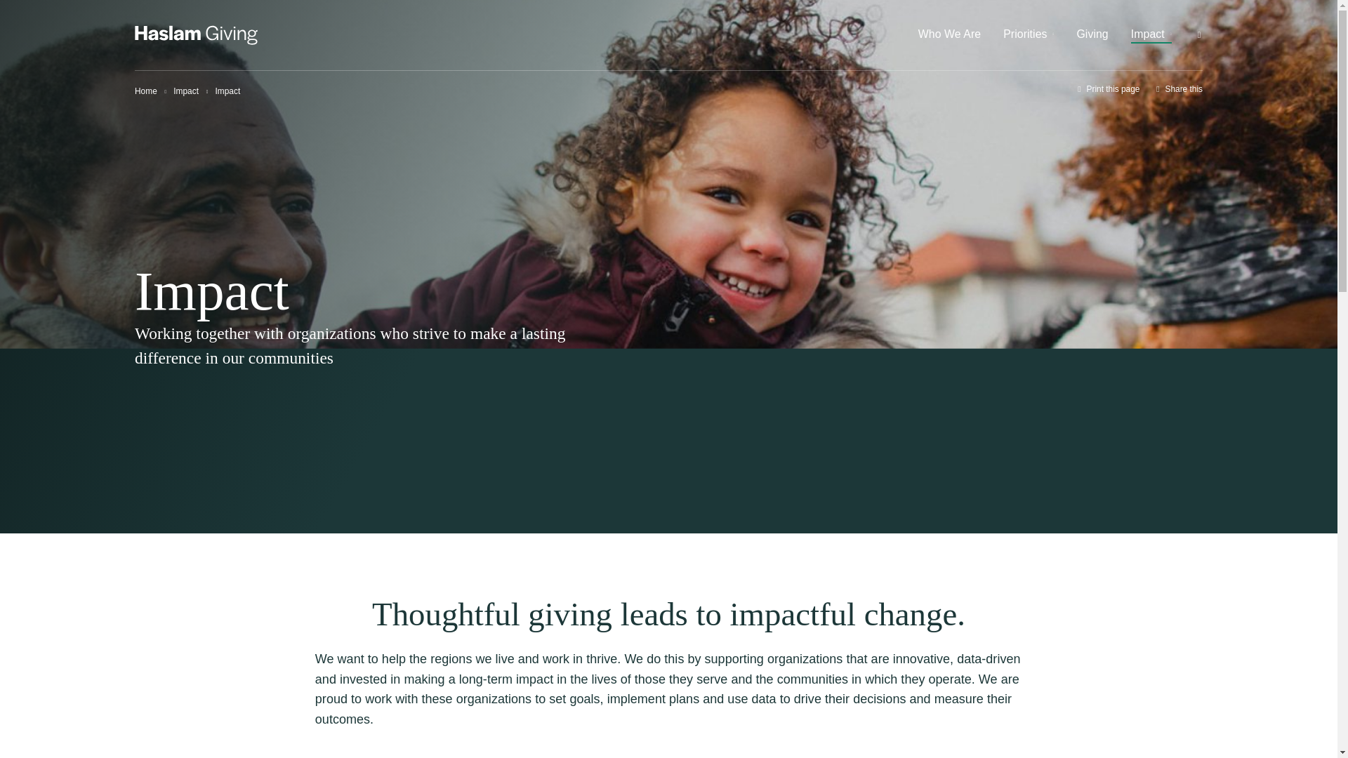 This screenshot has width=1348, height=758. What do you see at coordinates (1028, 35) in the screenshot?
I see `Priorites` at bounding box center [1028, 35].